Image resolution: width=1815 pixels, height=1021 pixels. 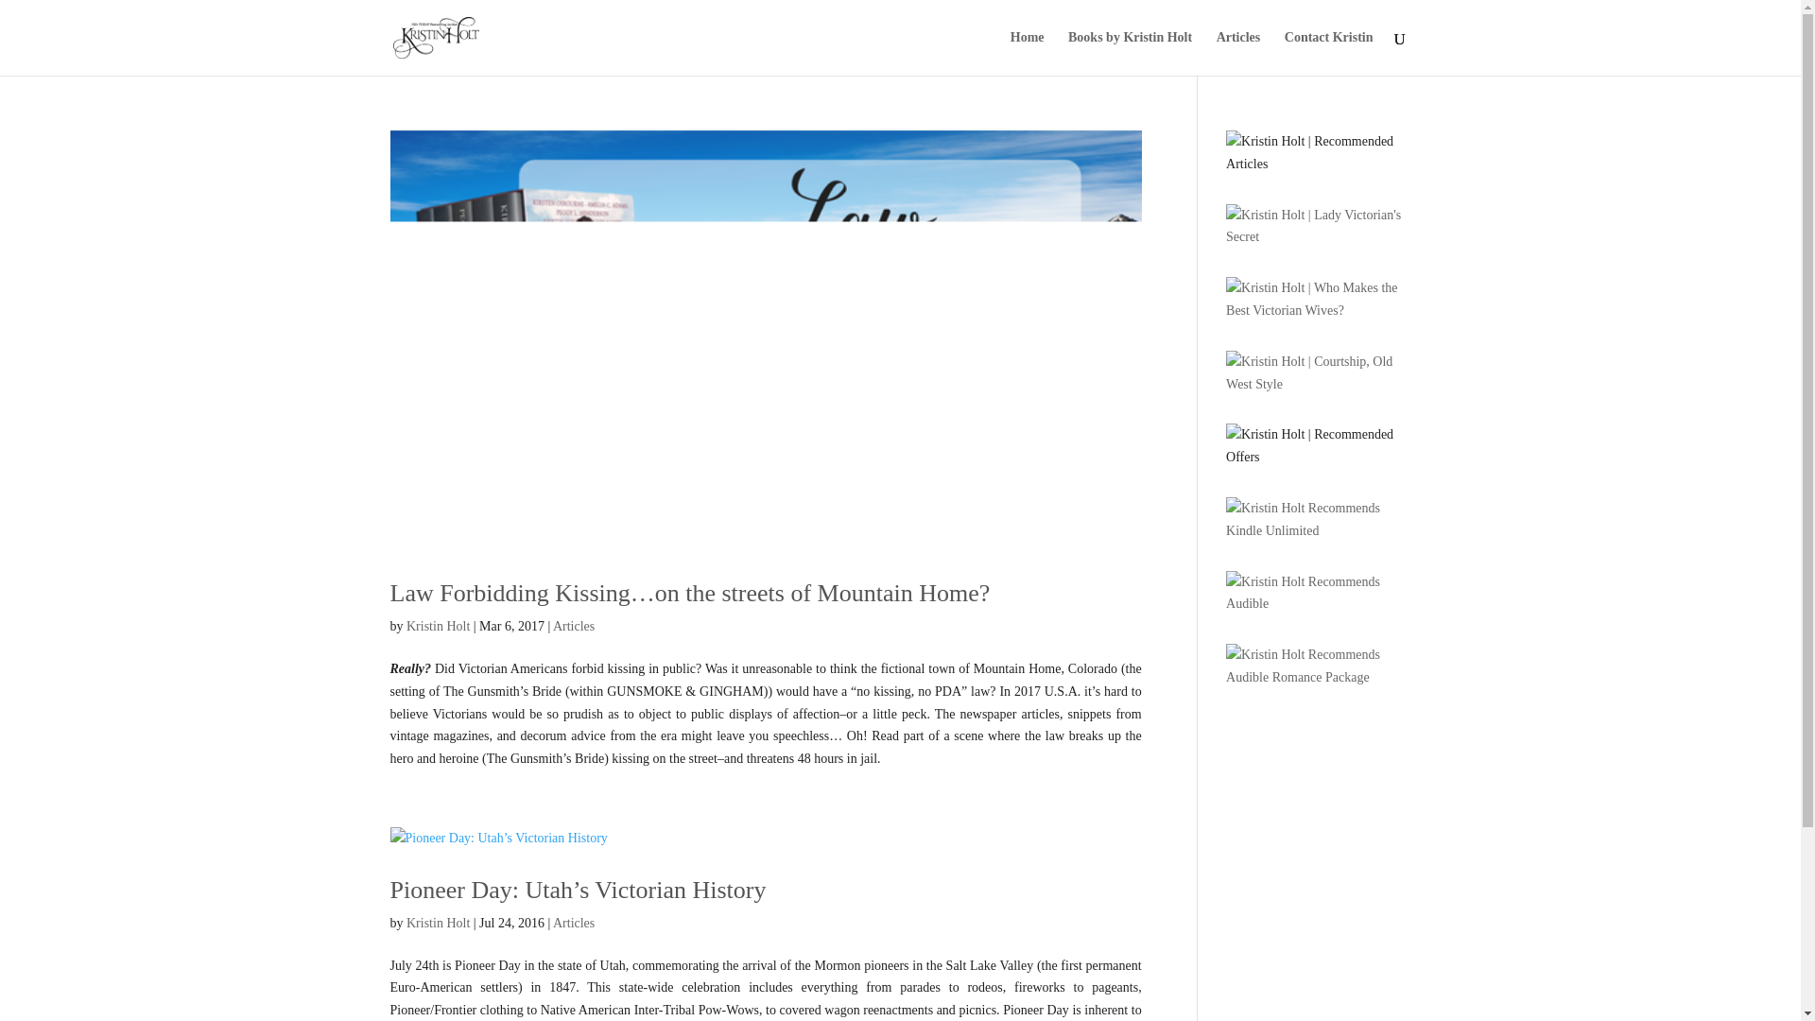 What do you see at coordinates (1238, 53) in the screenshot?
I see `Articles` at bounding box center [1238, 53].